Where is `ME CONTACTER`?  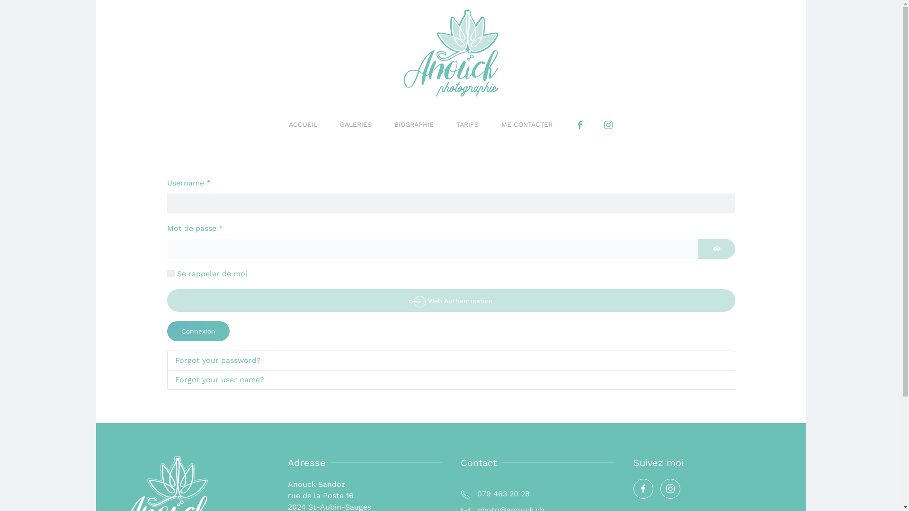
ME CONTACTER is located at coordinates (527, 125).